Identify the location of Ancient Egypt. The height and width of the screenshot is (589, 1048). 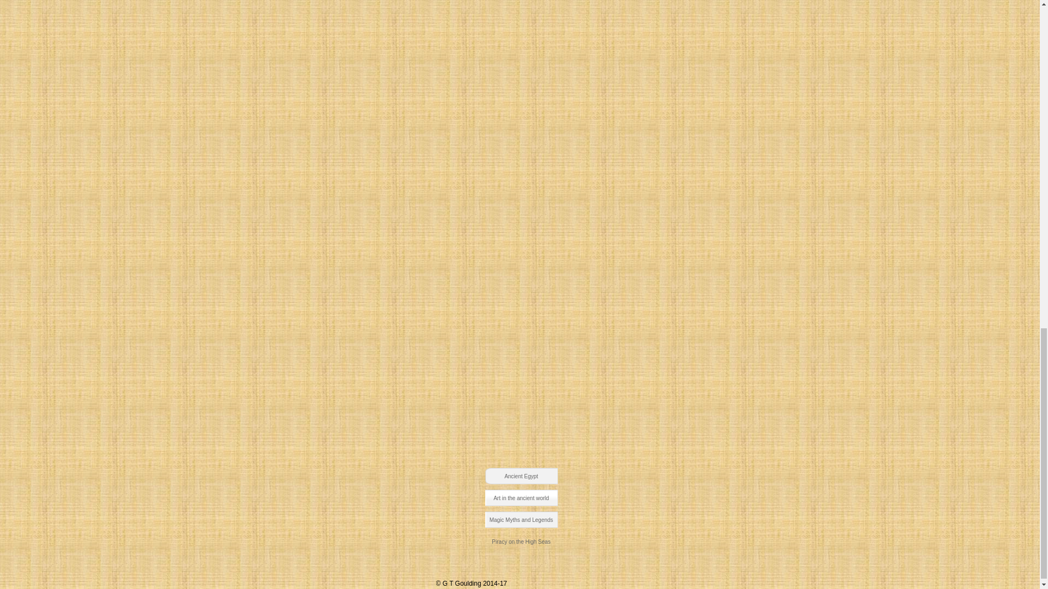
(521, 476).